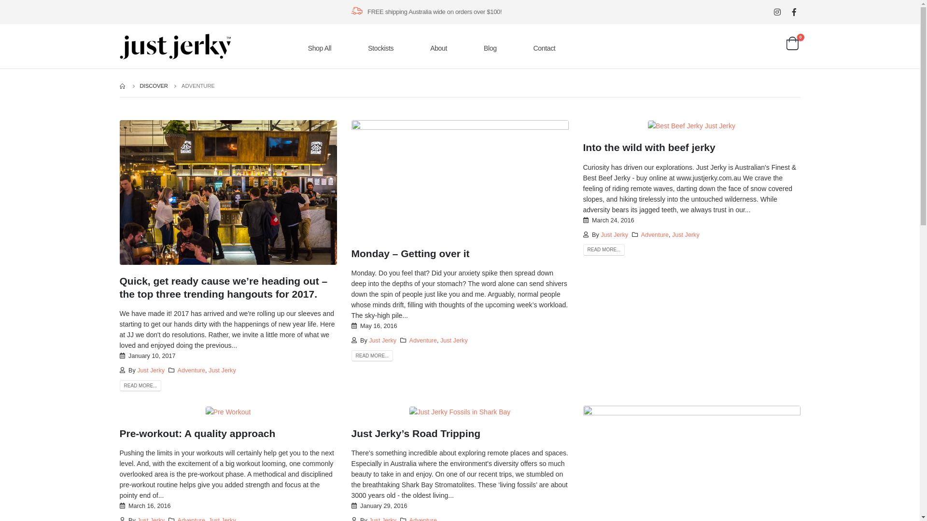  What do you see at coordinates (548, 48) in the screenshot?
I see `Contact` at bounding box center [548, 48].